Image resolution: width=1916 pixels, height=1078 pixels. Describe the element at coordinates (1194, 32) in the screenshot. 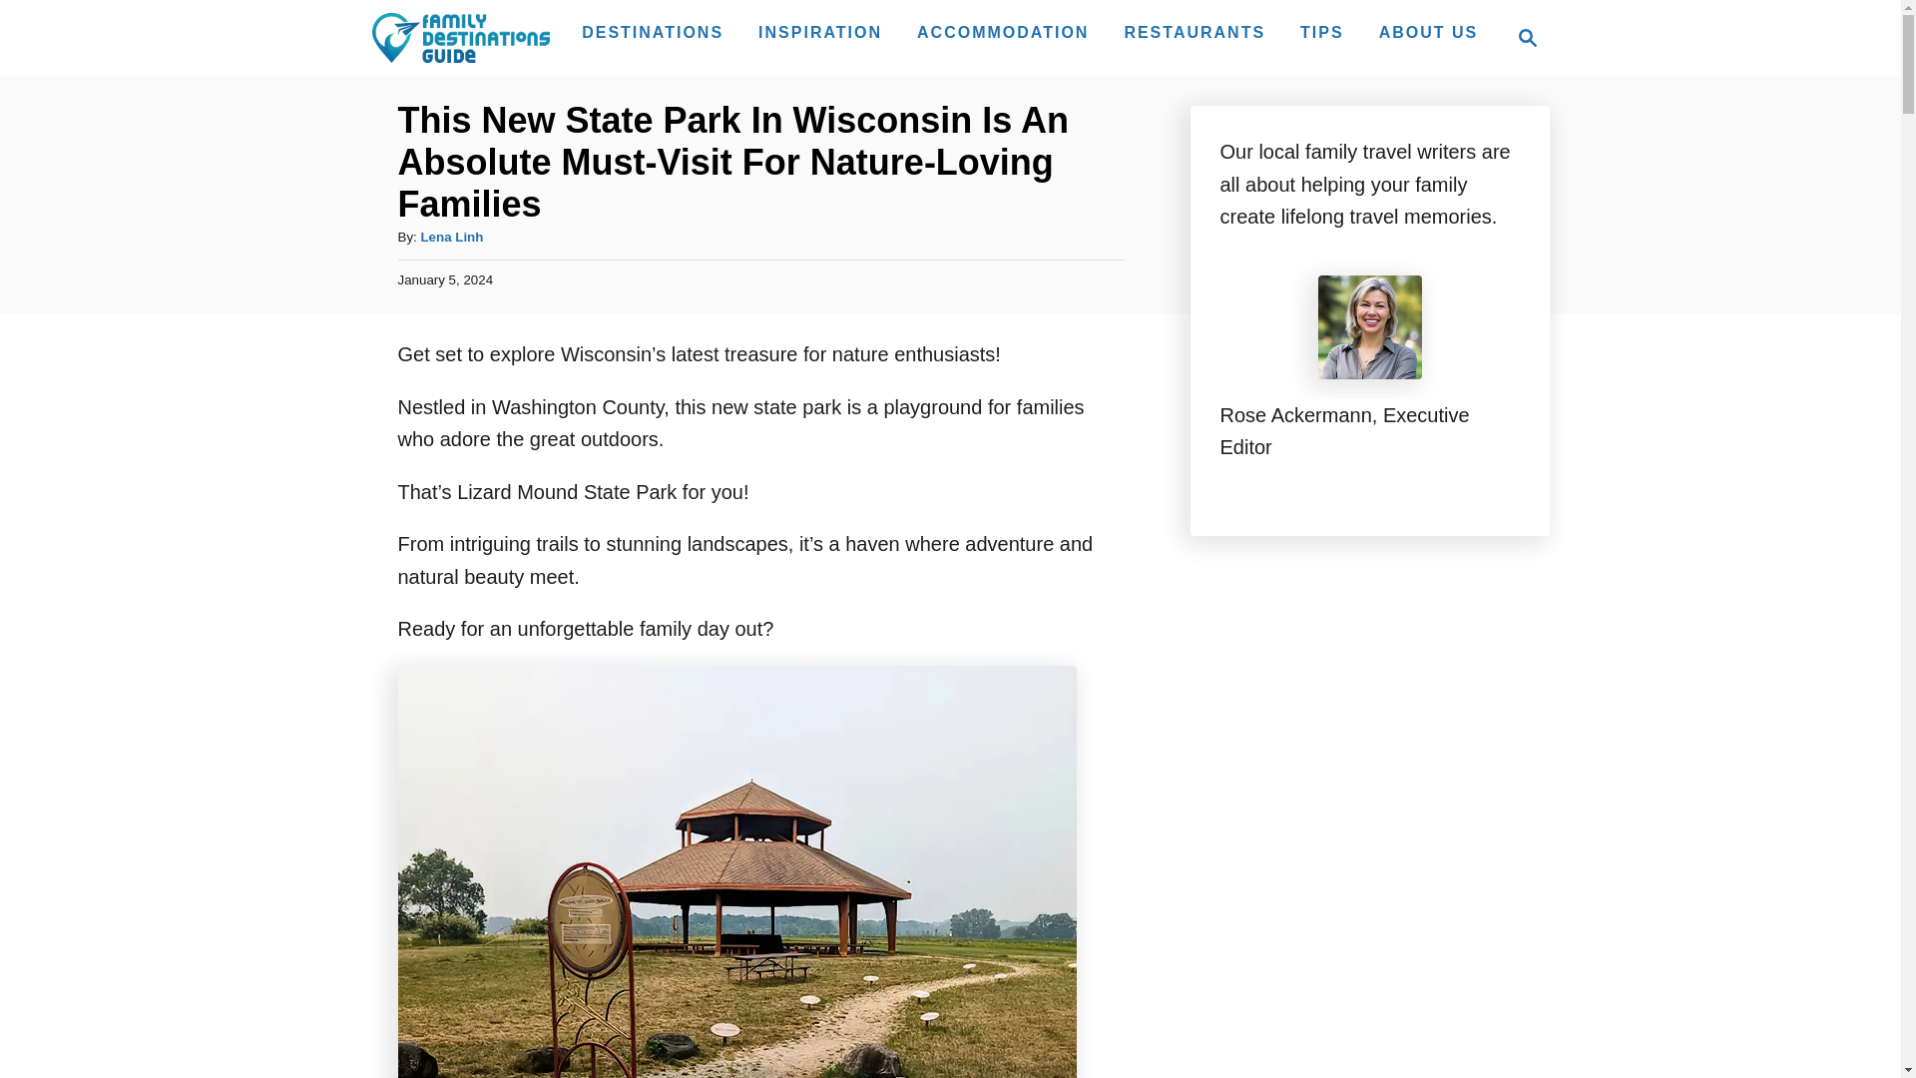

I see `RESTAURANTS` at that location.